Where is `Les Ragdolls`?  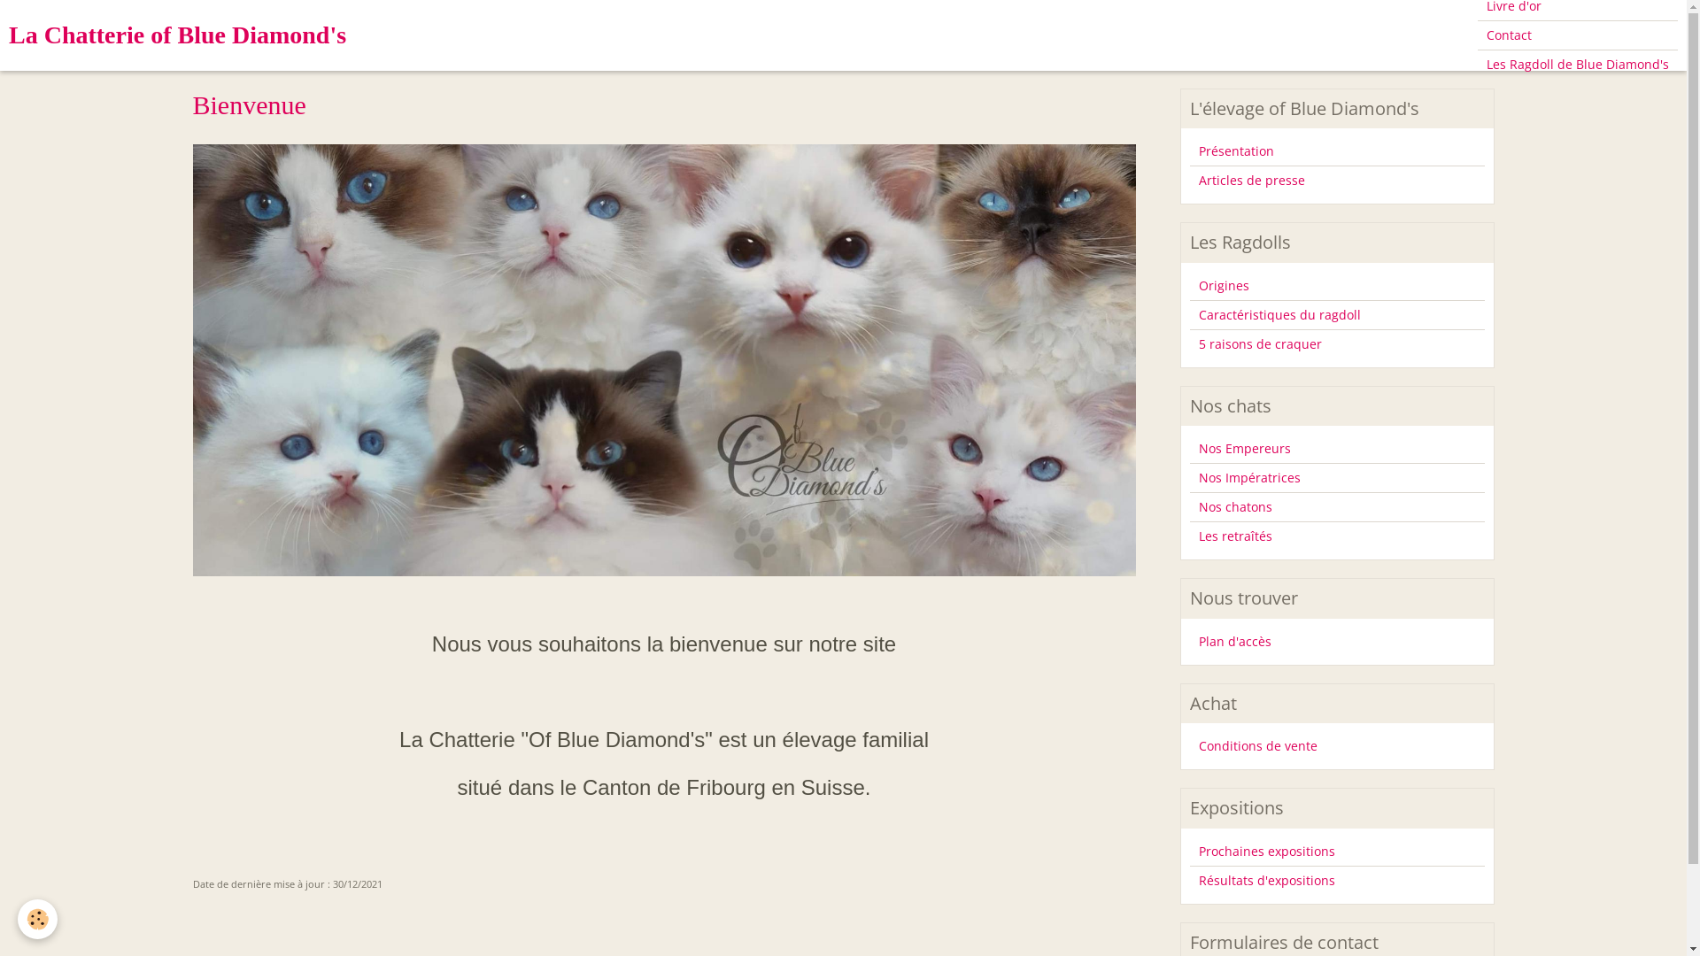 Les Ragdolls is located at coordinates (1240, 243).